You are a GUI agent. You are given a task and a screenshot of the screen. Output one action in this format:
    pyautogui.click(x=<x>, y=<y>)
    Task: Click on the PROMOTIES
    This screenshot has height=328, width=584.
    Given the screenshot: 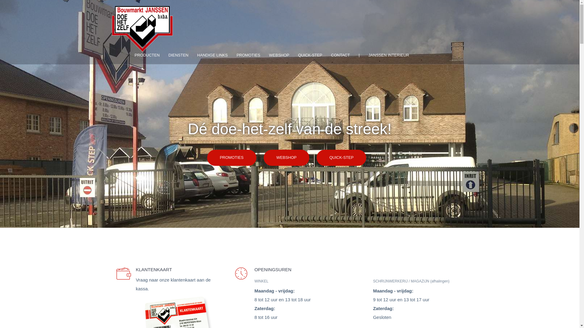 What is the action you would take?
    pyautogui.click(x=252, y=55)
    